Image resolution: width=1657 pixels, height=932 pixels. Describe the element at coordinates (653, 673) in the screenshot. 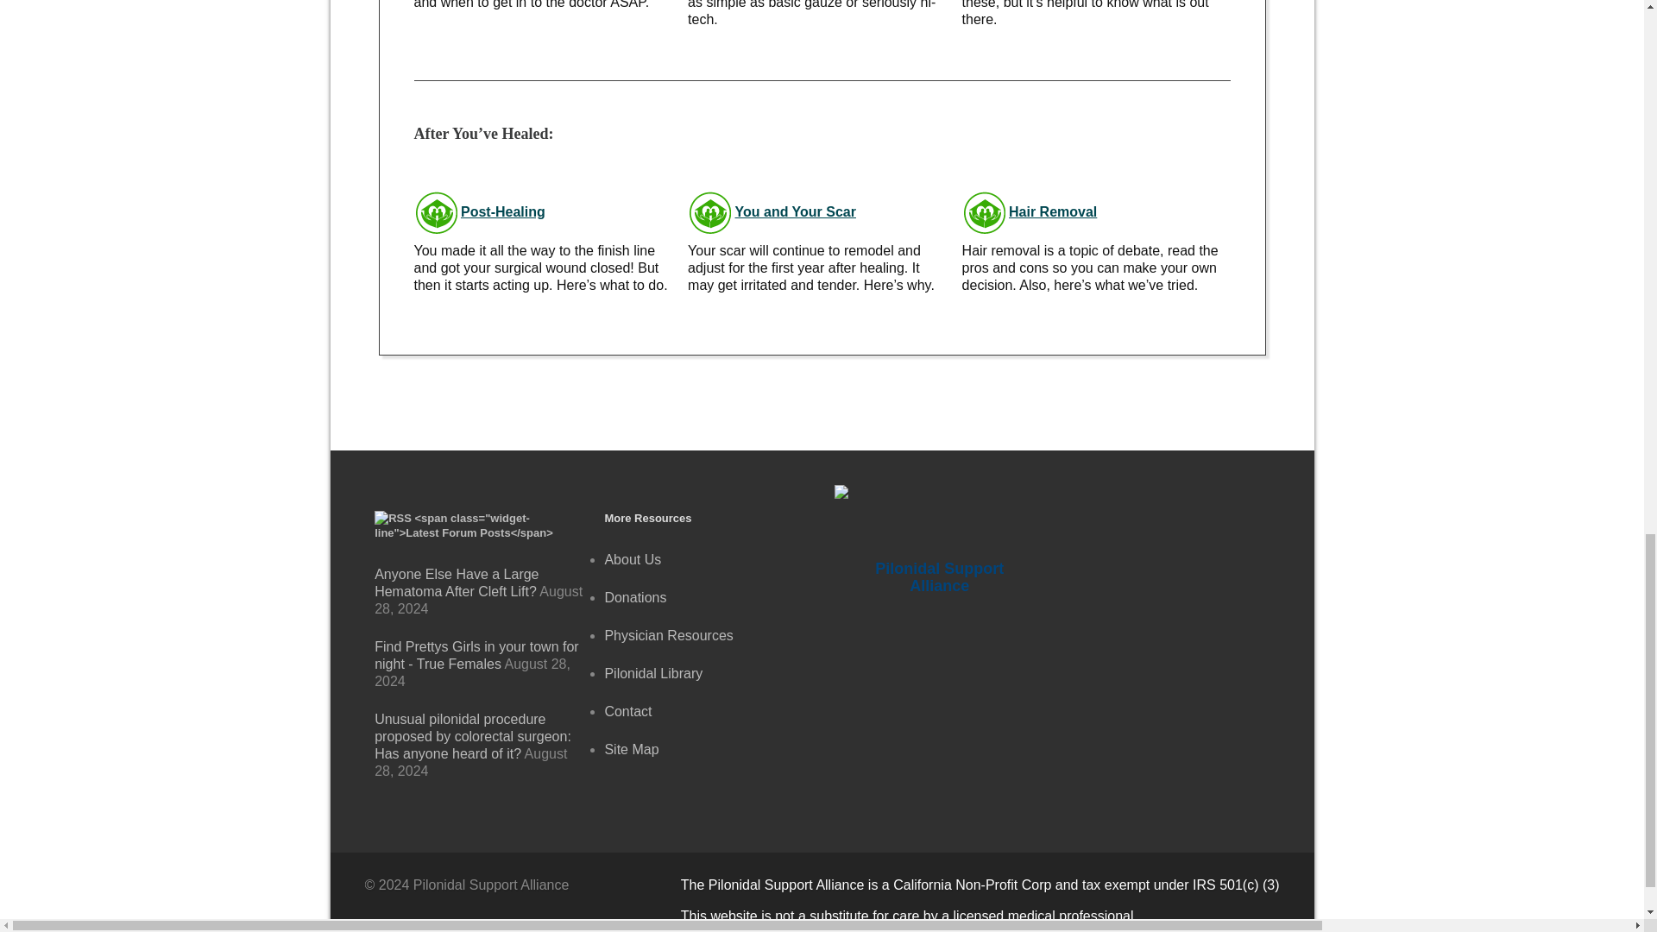

I see `Pilonidal Library` at that location.